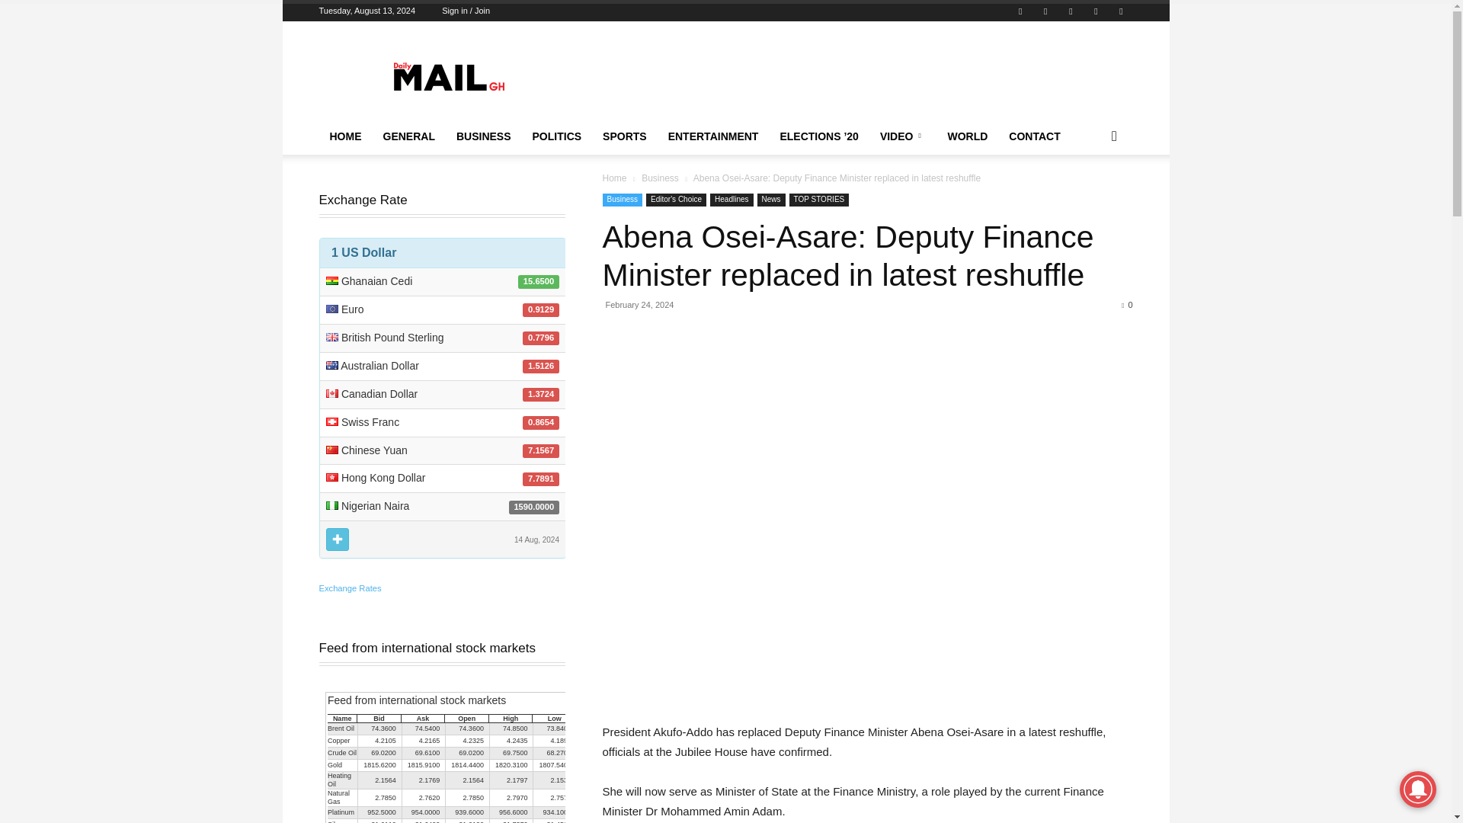 This screenshot has width=1463, height=823. I want to click on GENERAL, so click(408, 136).